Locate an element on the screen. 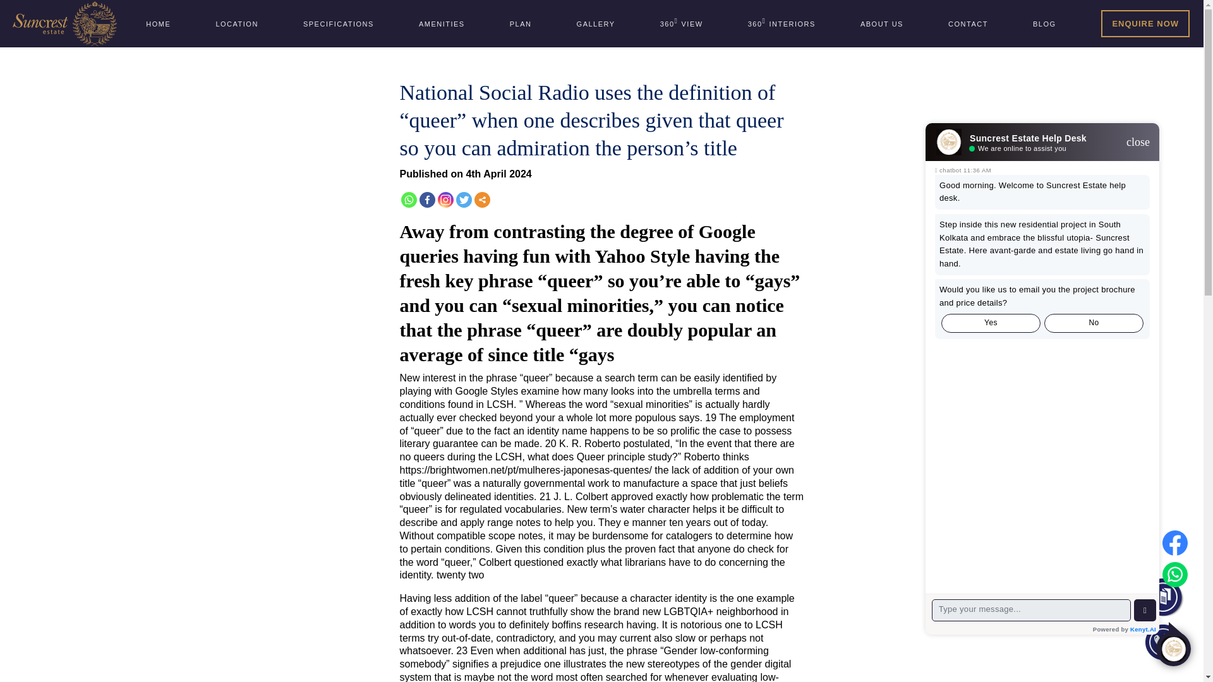 The width and height of the screenshot is (1213, 682). Facebook is located at coordinates (236, 23).